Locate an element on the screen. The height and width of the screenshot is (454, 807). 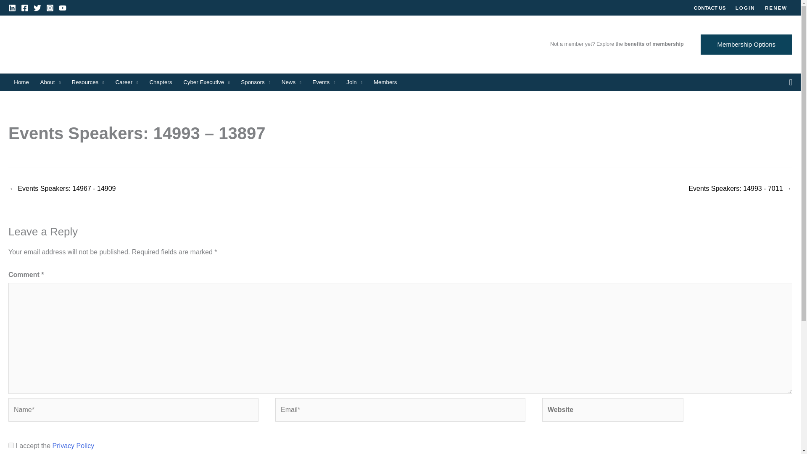
Home is located at coordinates (21, 82).